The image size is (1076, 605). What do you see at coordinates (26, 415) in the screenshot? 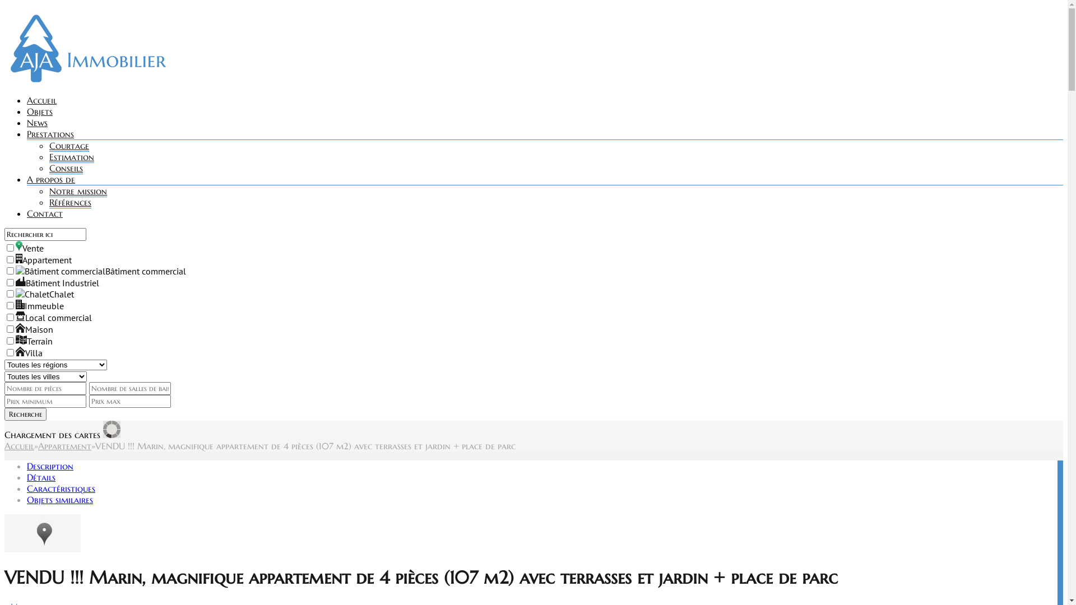
I see `Recherche` at bounding box center [26, 415].